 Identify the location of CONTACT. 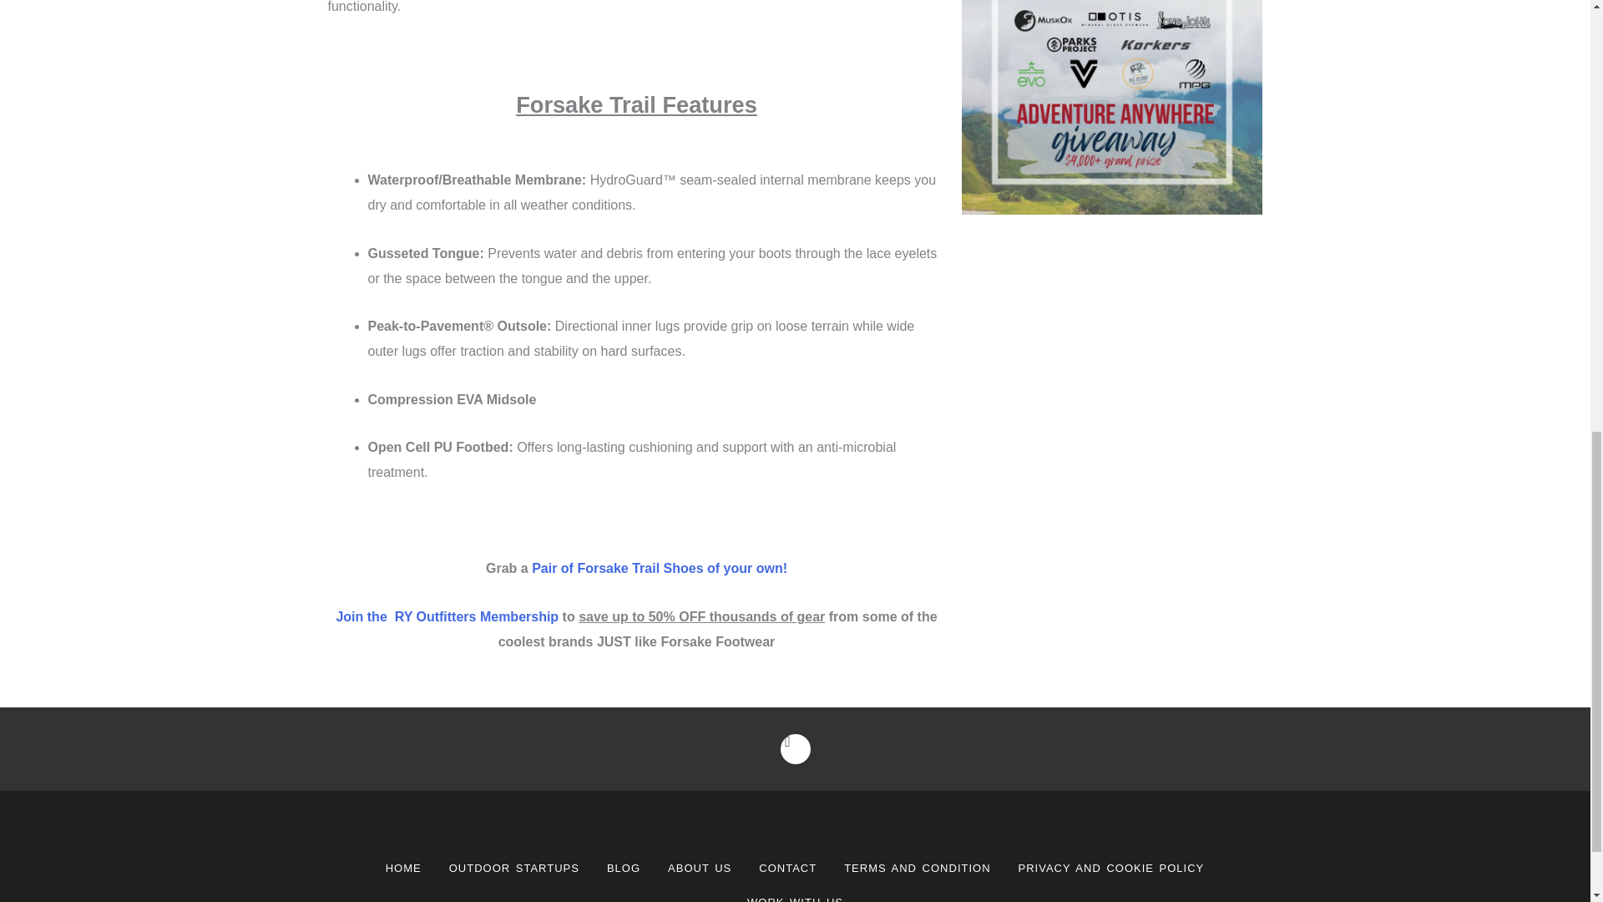
(787, 868).